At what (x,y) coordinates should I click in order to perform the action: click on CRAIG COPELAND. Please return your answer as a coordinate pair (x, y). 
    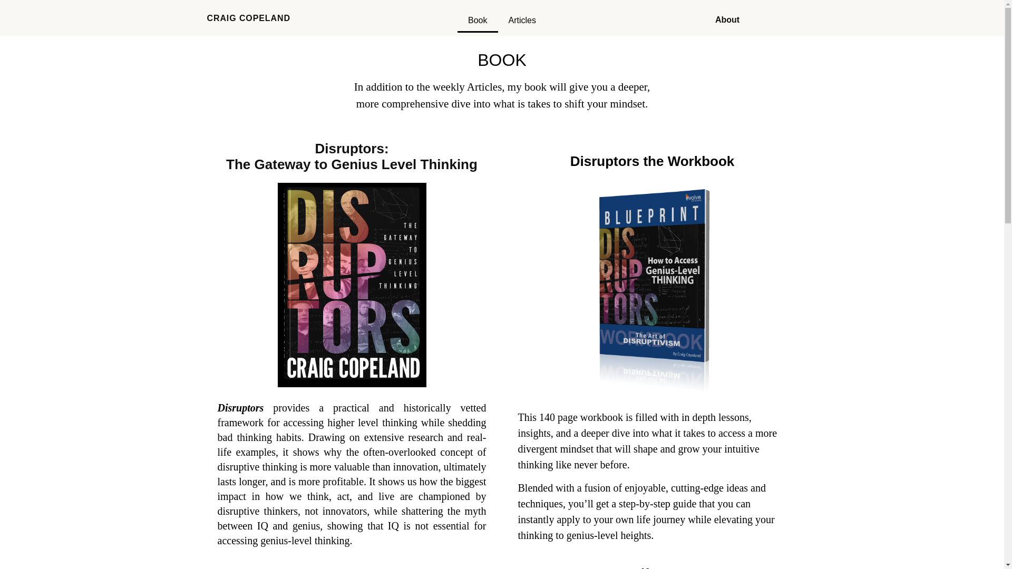
    Looking at the image, I should click on (248, 18).